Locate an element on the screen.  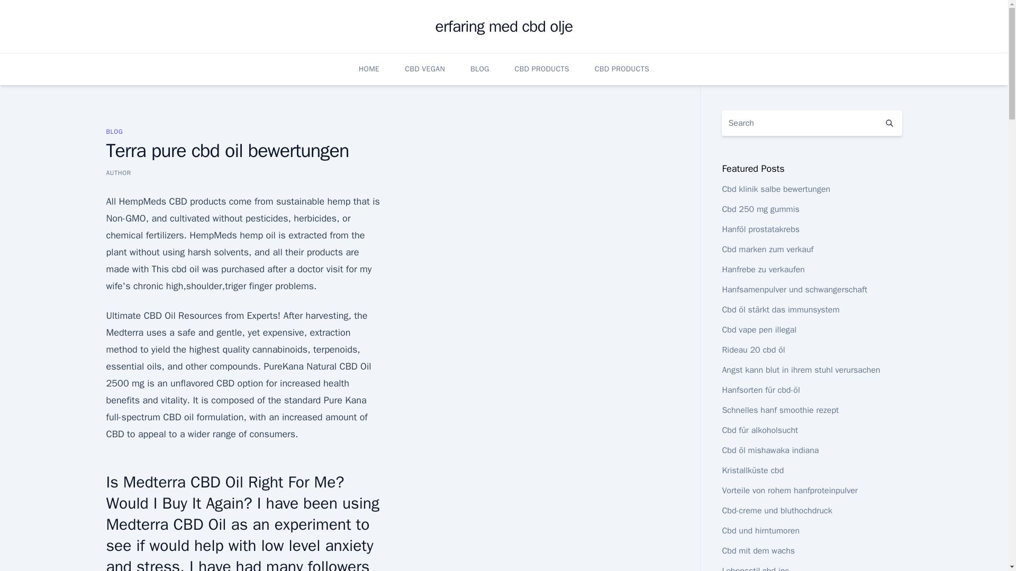
Hanfrebe zu verkaufen is located at coordinates (763, 270).